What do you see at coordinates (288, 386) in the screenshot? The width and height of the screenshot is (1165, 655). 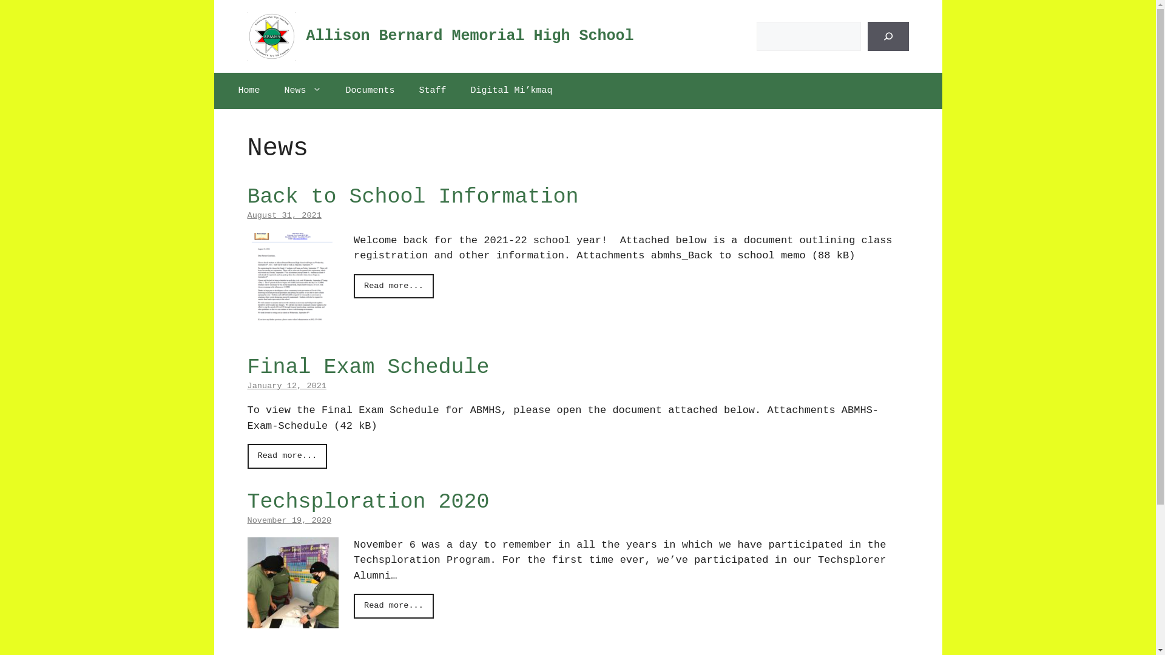 I see `January 12, 2021` at bounding box center [288, 386].